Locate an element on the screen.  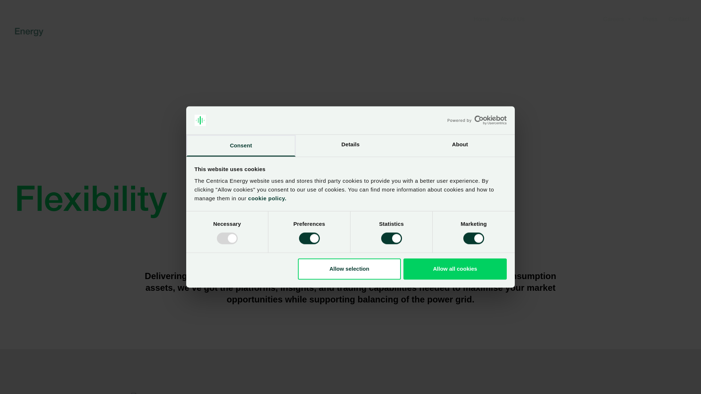
Details is located at coordinates (350, 146).